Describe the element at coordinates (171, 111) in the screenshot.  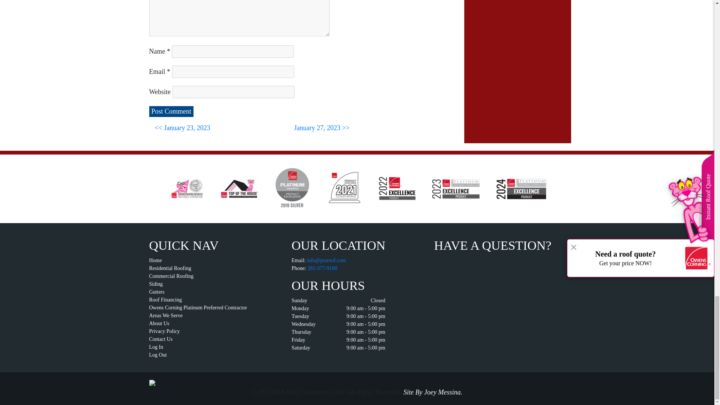
I see `Post Comment` at that location.